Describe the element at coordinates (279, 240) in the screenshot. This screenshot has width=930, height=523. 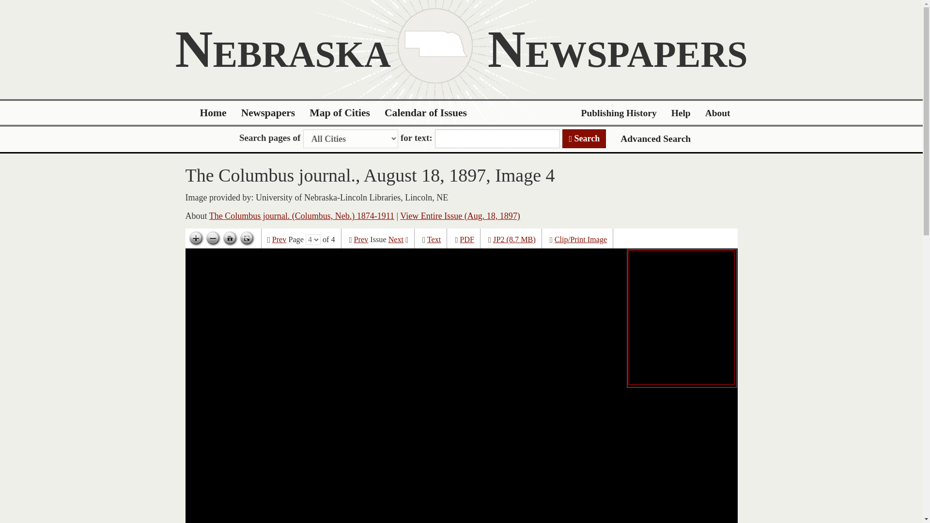
I see `Prev` at that location.